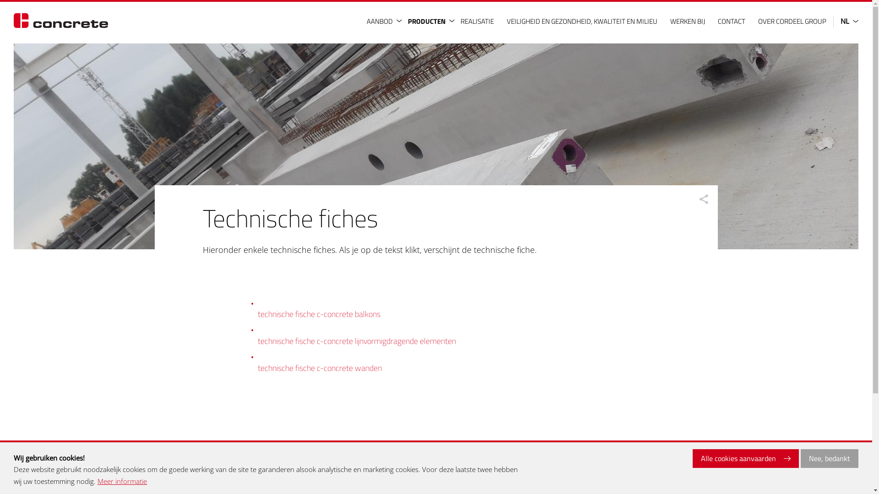 This screenshot has height=494, width=879. Describe the element at coordinates (436, 146) in the screenshot. I see `kolommen stockage` at that location.